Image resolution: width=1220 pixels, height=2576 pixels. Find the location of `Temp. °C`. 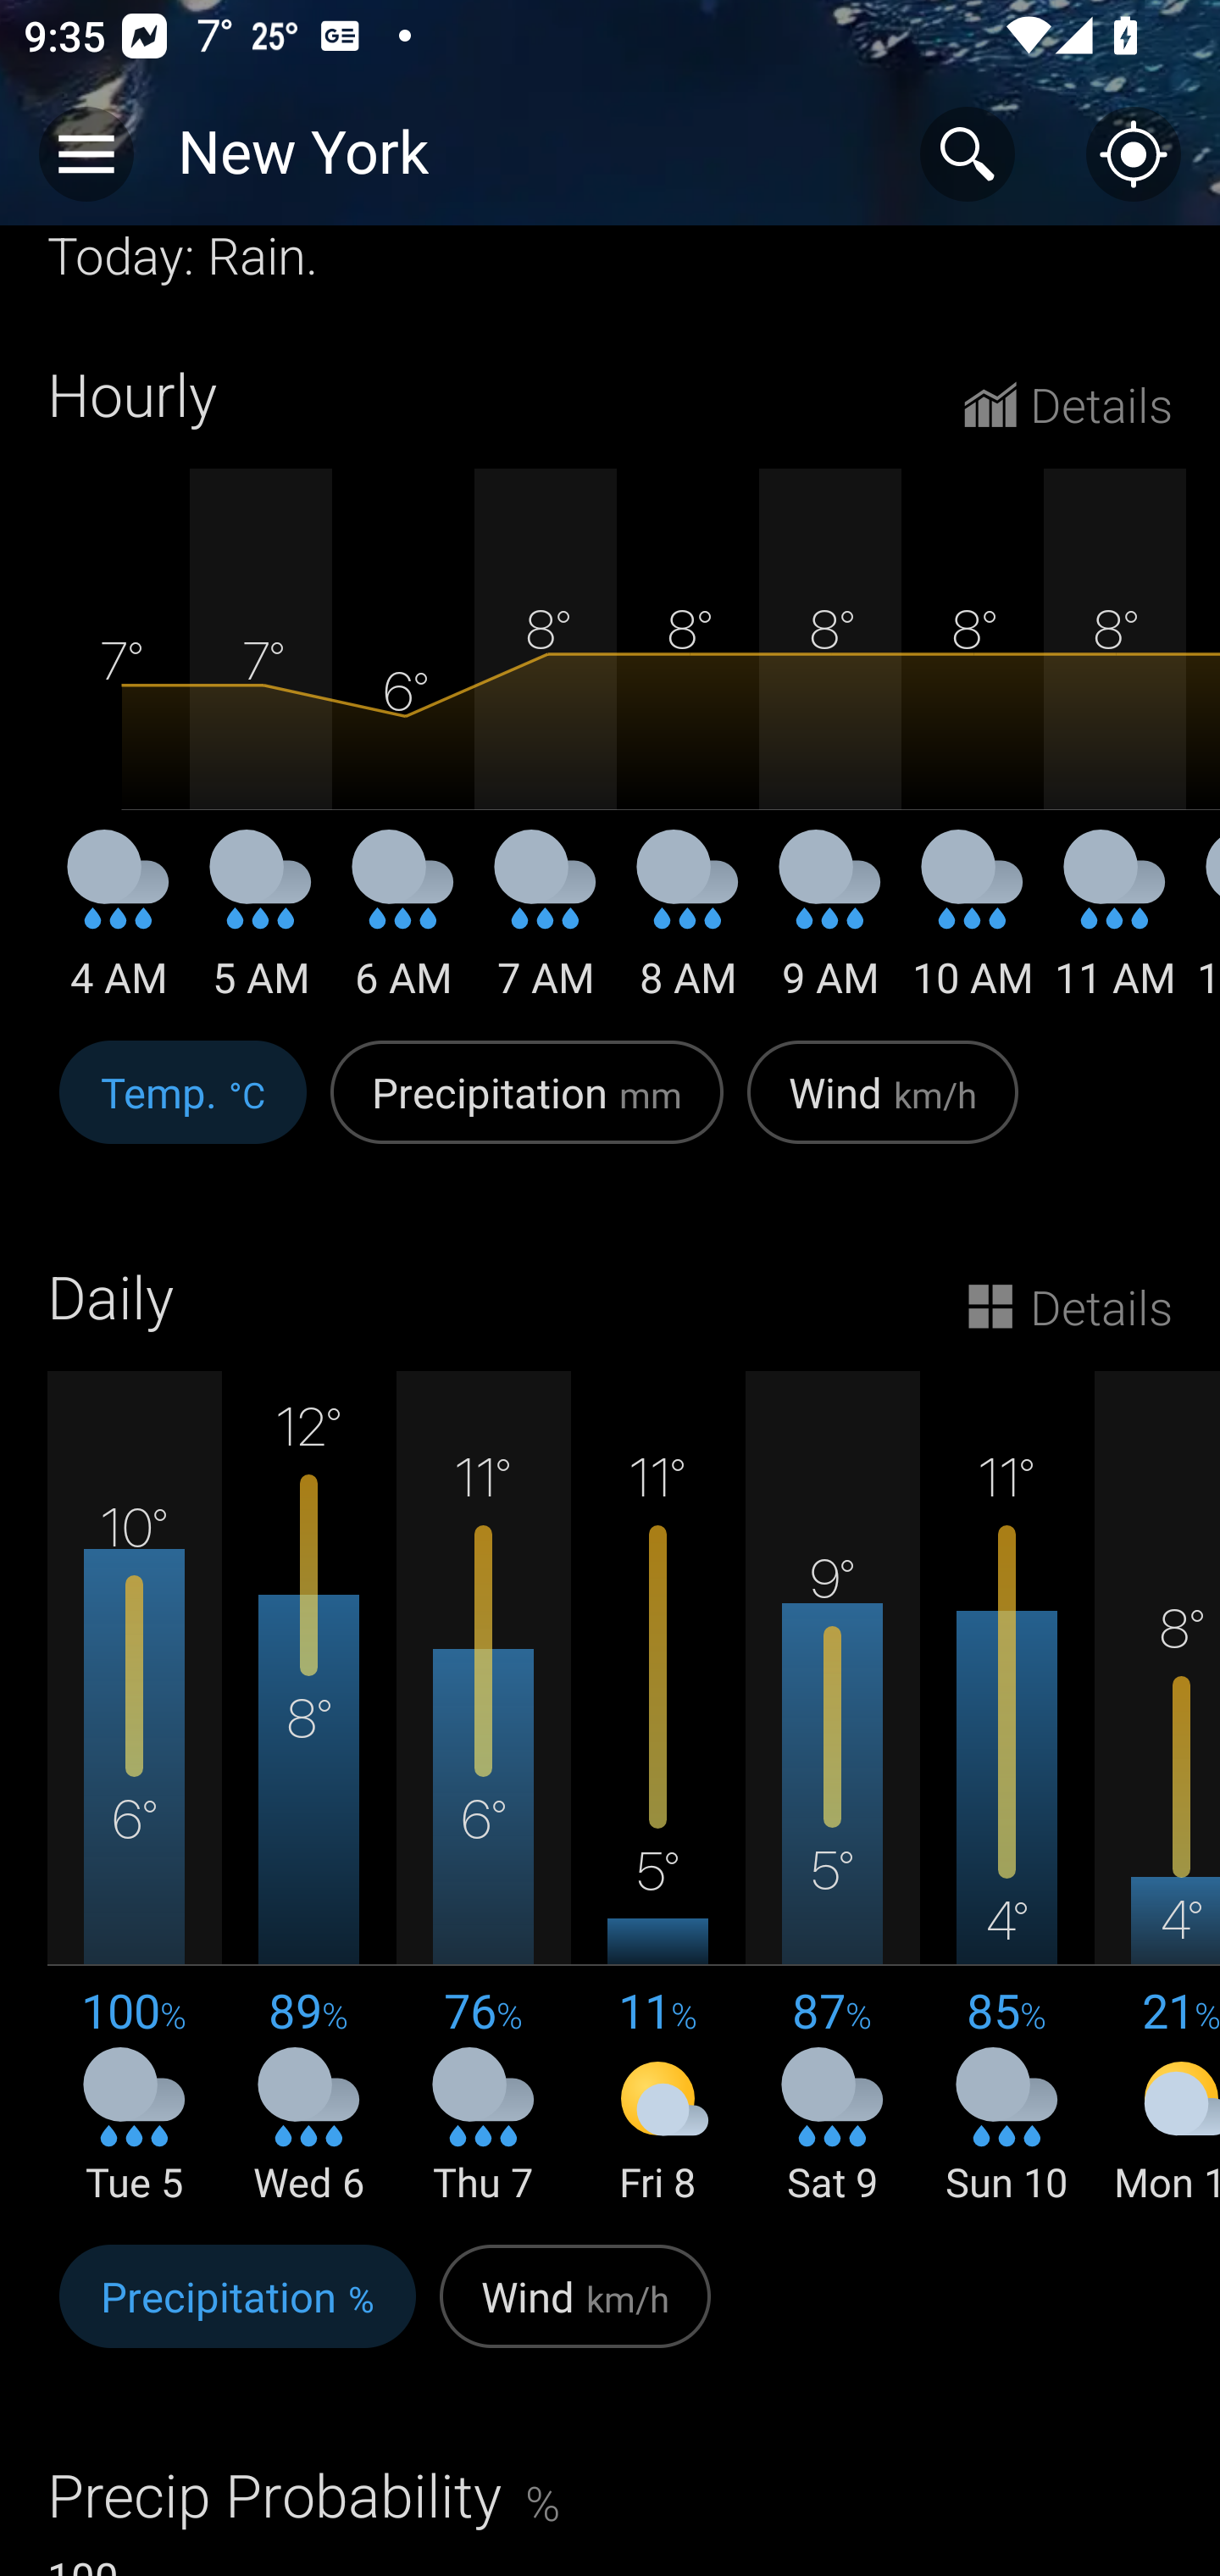

Temp. °C is located at coordinates (183, 1108).